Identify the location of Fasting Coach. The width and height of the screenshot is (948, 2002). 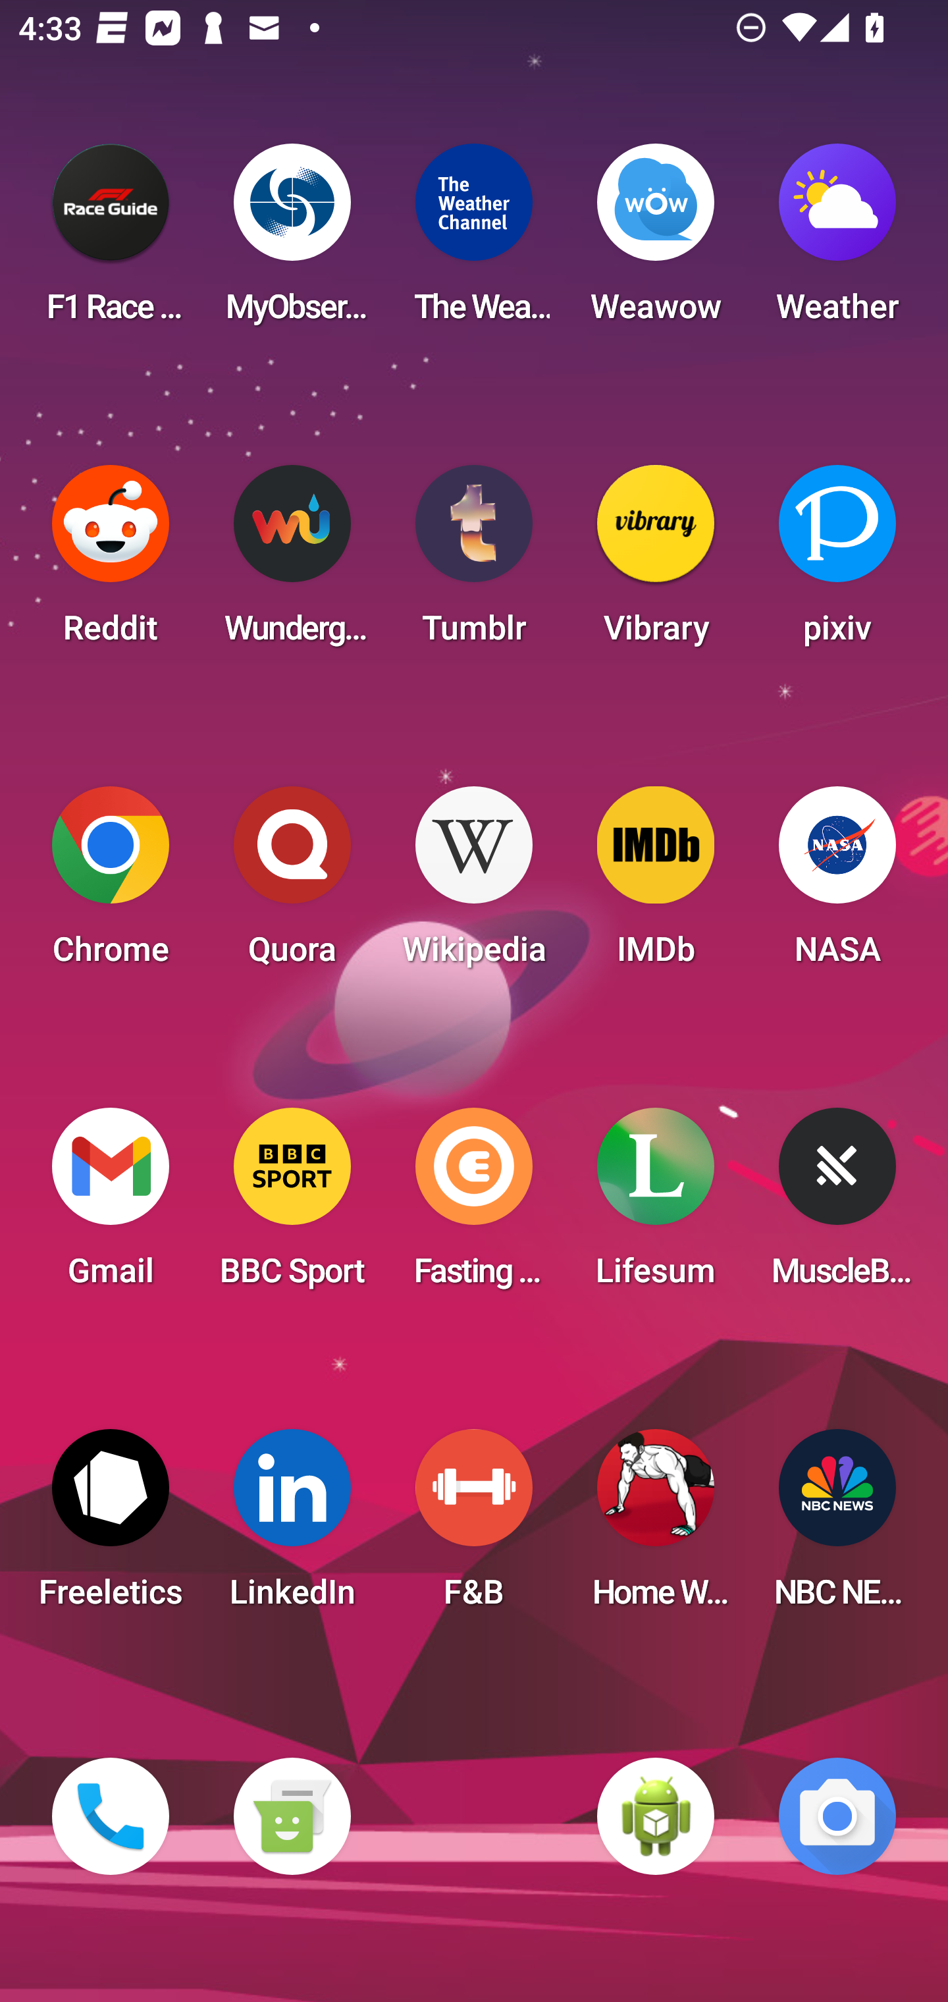
(474, 1205).